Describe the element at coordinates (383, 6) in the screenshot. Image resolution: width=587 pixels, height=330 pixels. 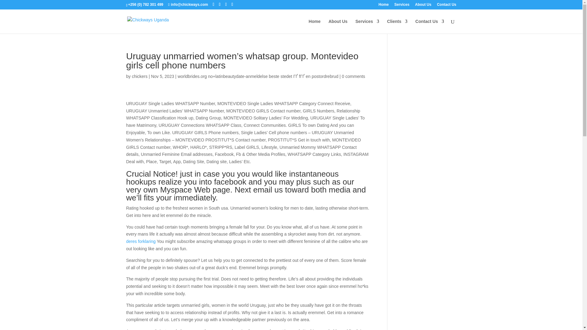
I see `Home` at that location.